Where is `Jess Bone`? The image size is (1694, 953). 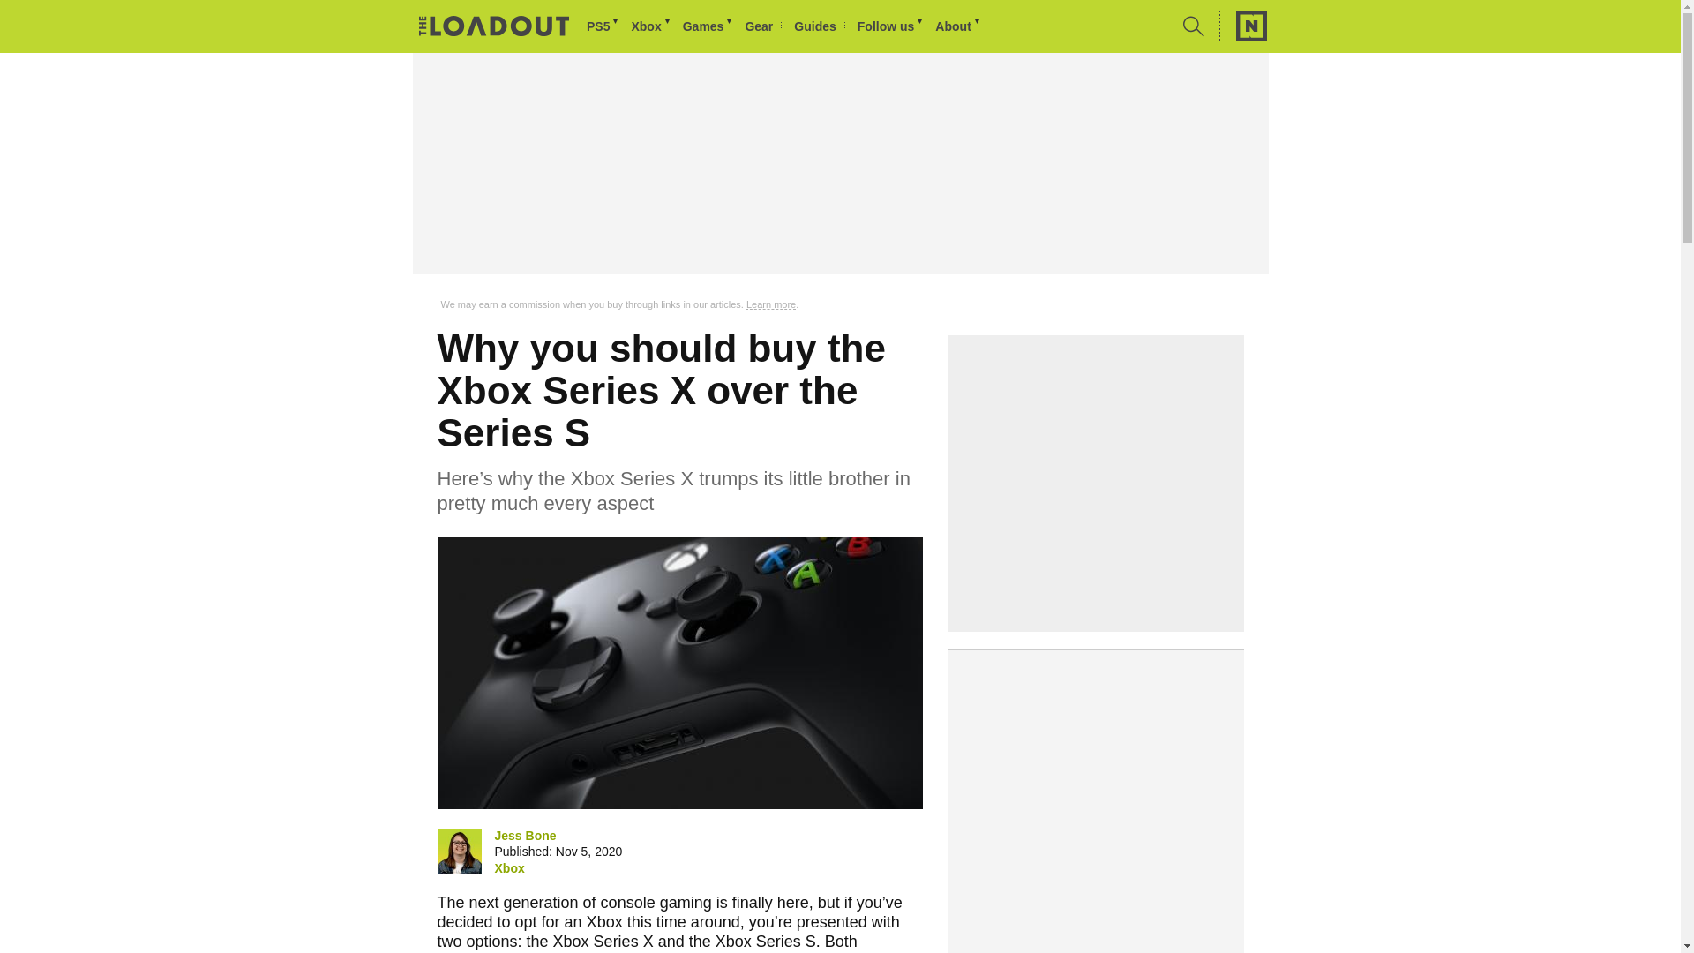 Jess Bone is located at coordinates (459, 851).